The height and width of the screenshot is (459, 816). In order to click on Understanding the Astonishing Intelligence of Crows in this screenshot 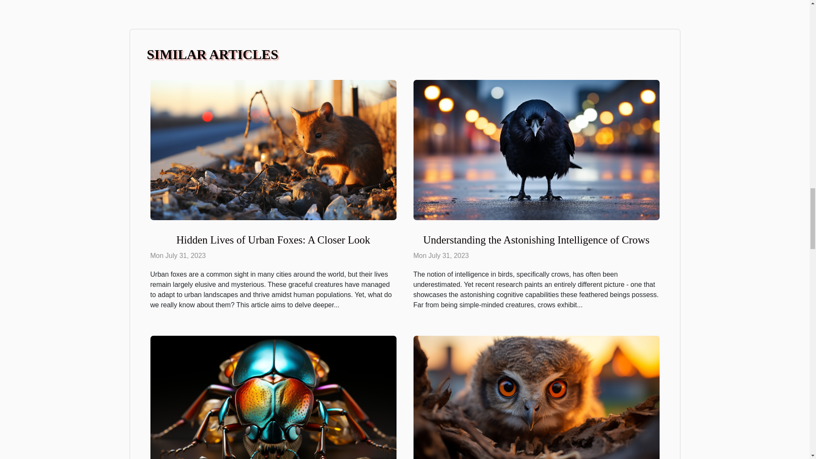, I will do `click(536, 240)`.